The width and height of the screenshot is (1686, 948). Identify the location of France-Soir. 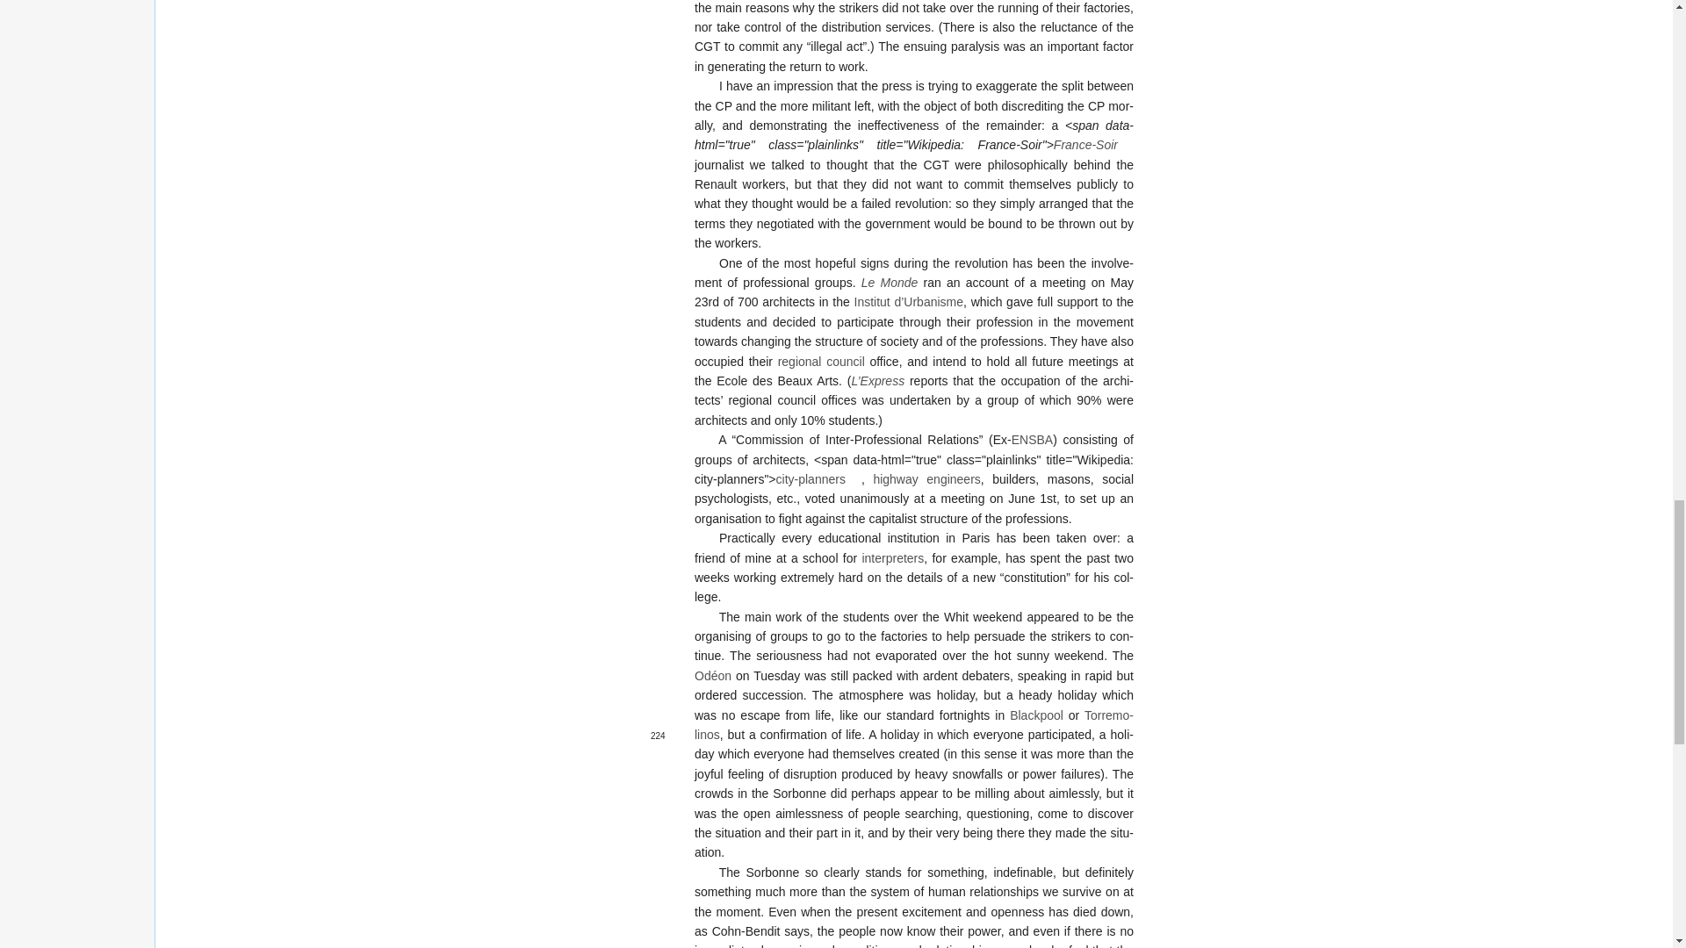
(1093, 144).